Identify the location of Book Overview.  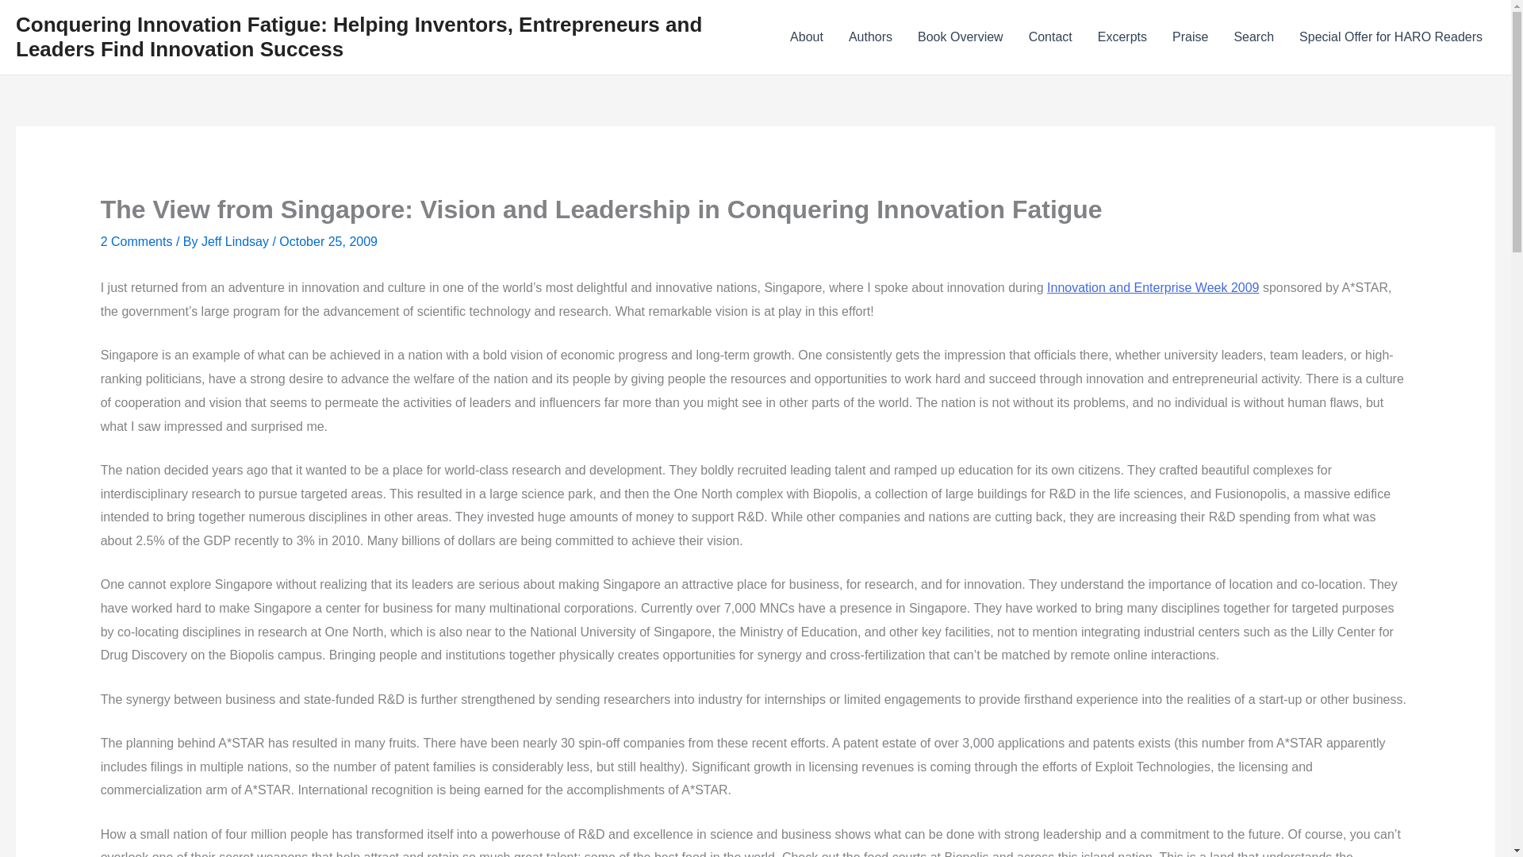
(960, 37).